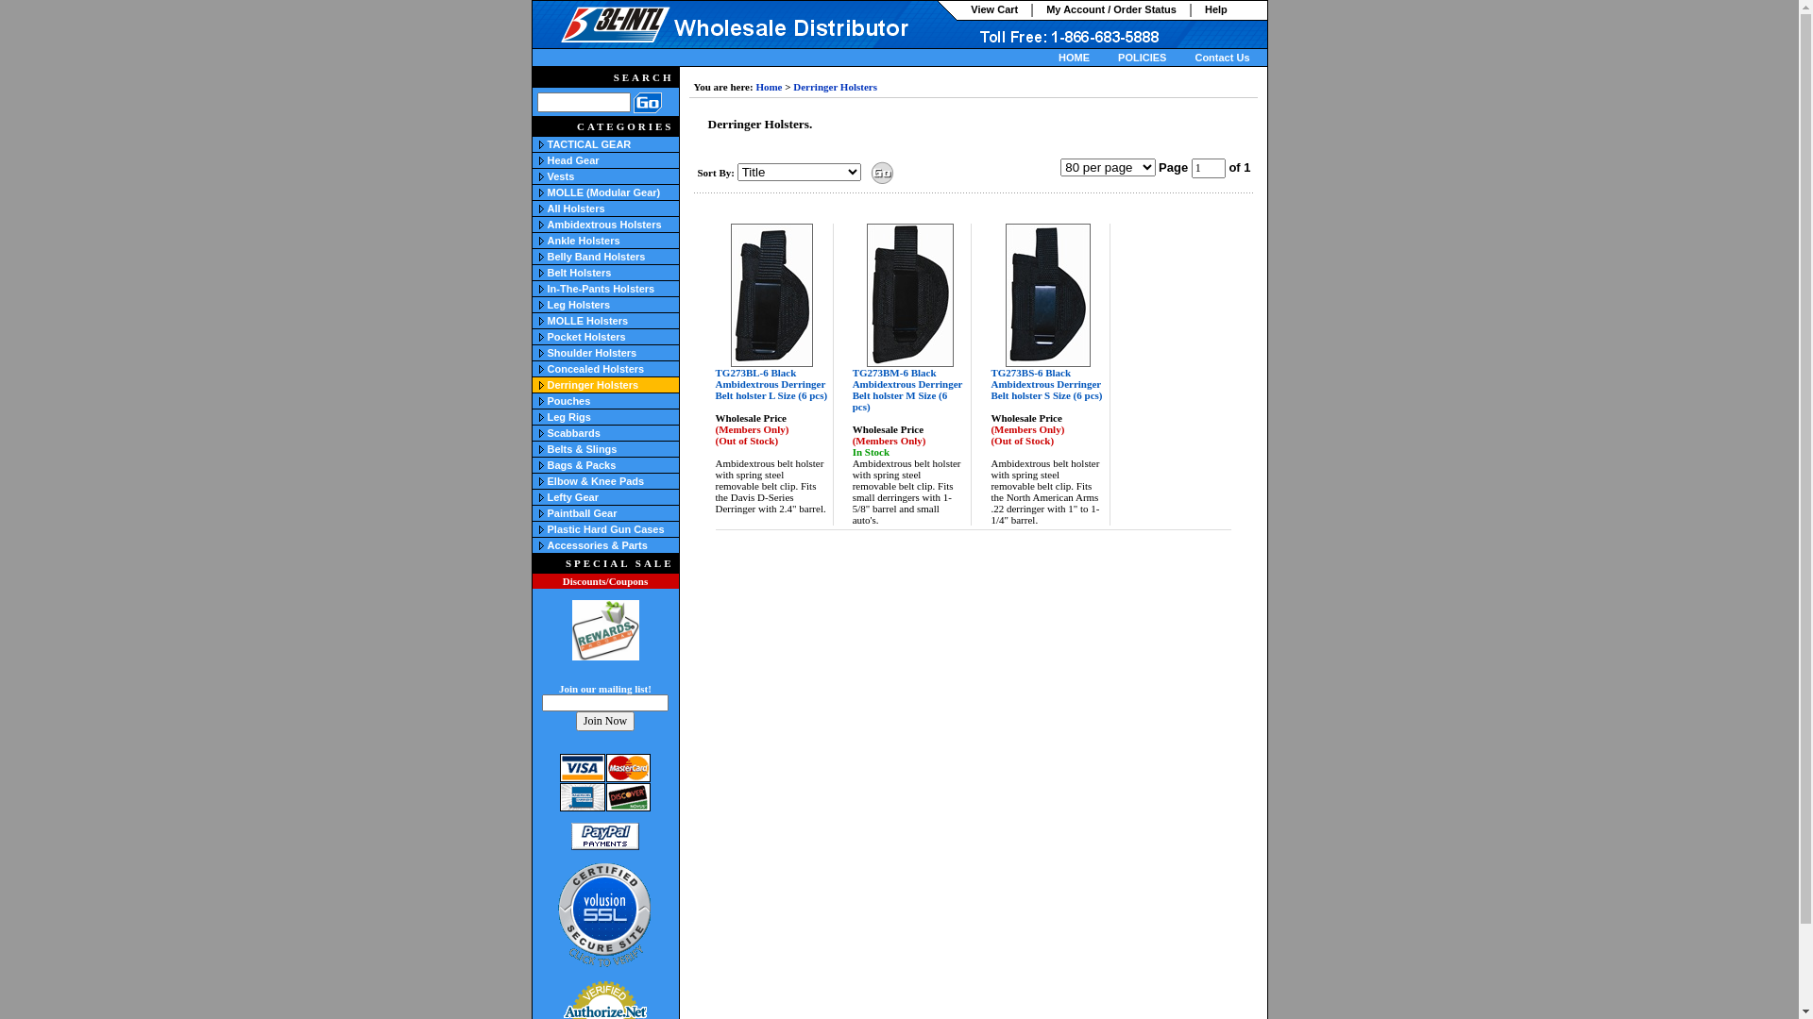 The width and height of the screenshot is (1813, 1019). I want to click on In-The-Pants Holsters, so click(602, 289).